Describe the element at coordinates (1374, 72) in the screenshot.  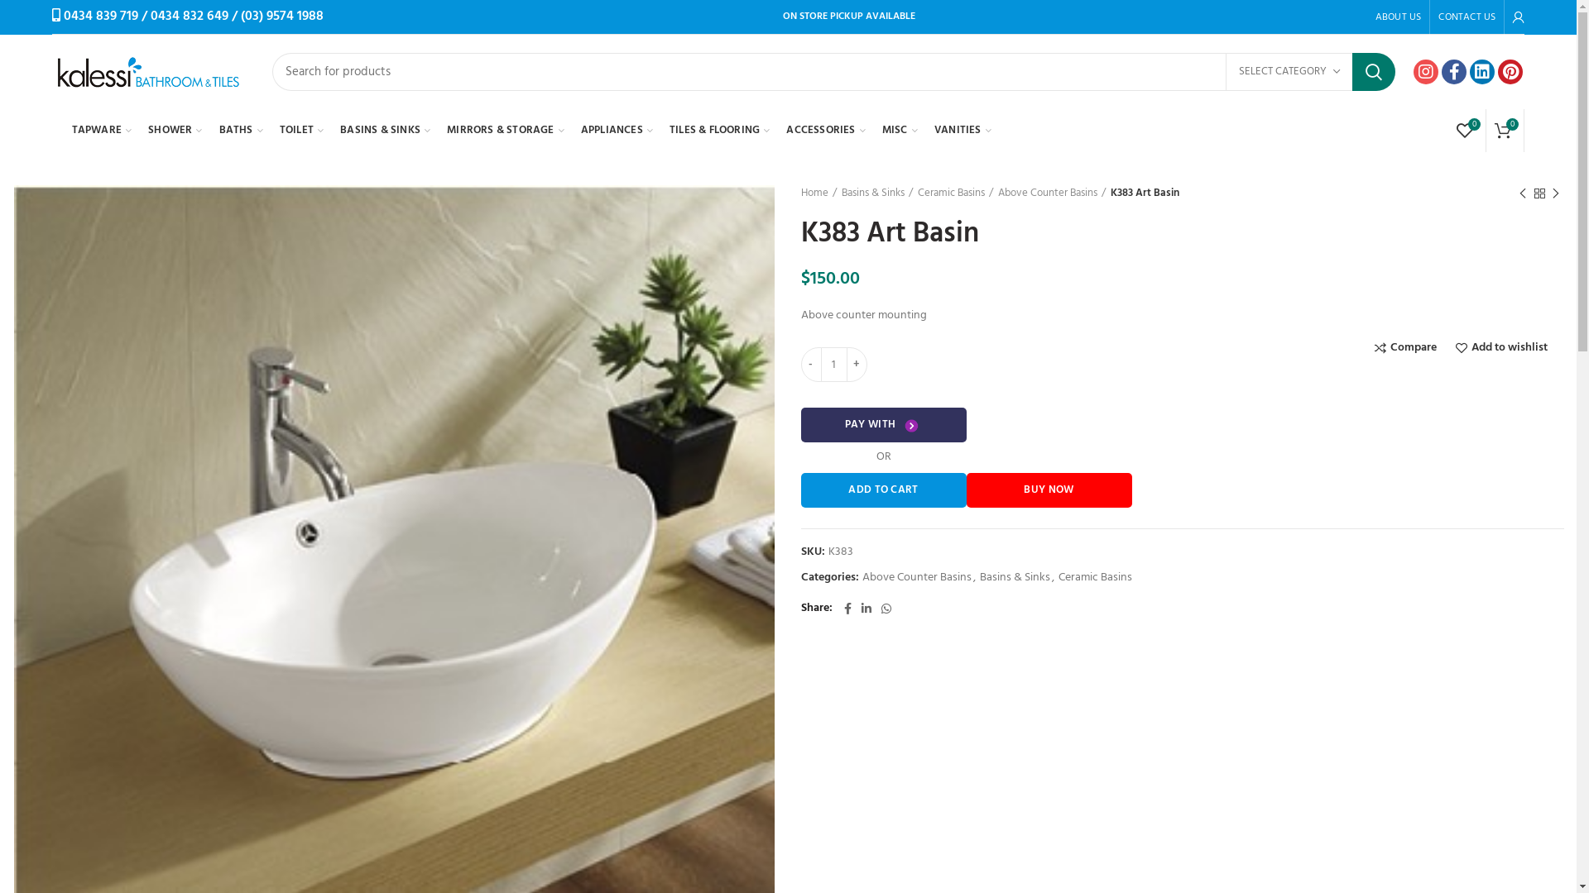
I see `SEARCH` at that location.